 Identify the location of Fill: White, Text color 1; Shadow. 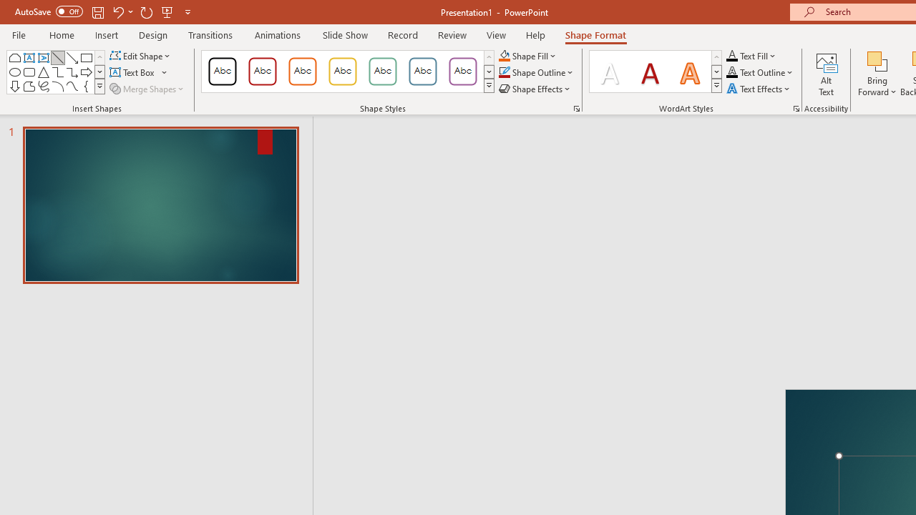
(610, 72).